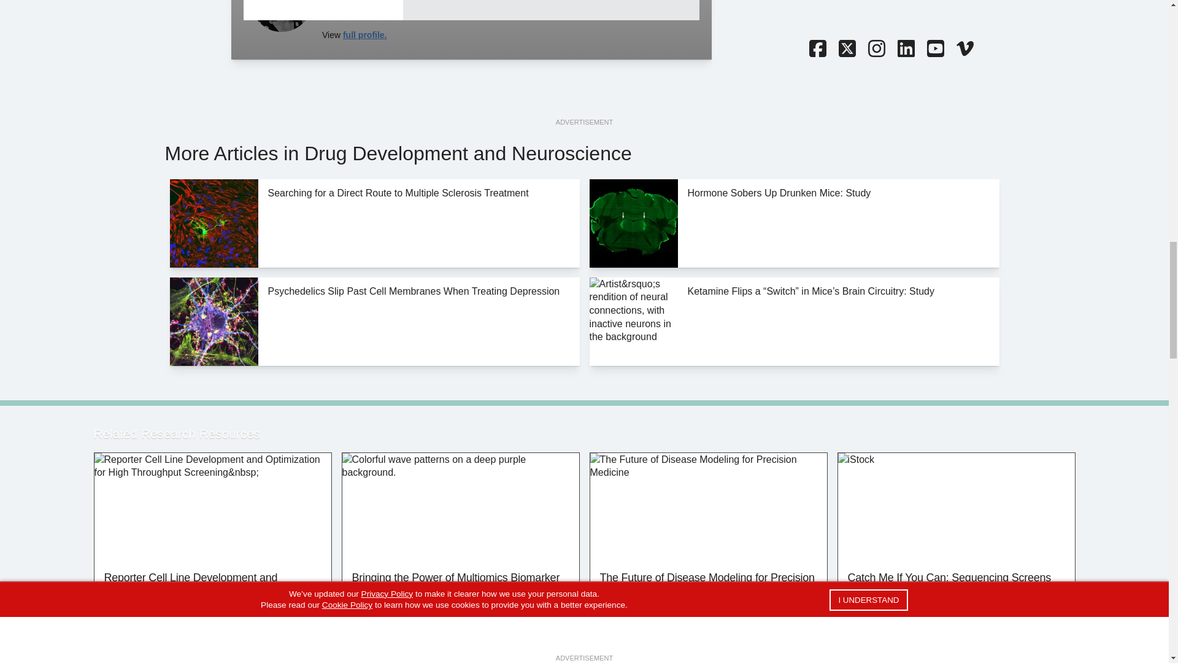 The width and height of the screenshot is (1178, 663). I want to click on Twitter, so click(846, 49).